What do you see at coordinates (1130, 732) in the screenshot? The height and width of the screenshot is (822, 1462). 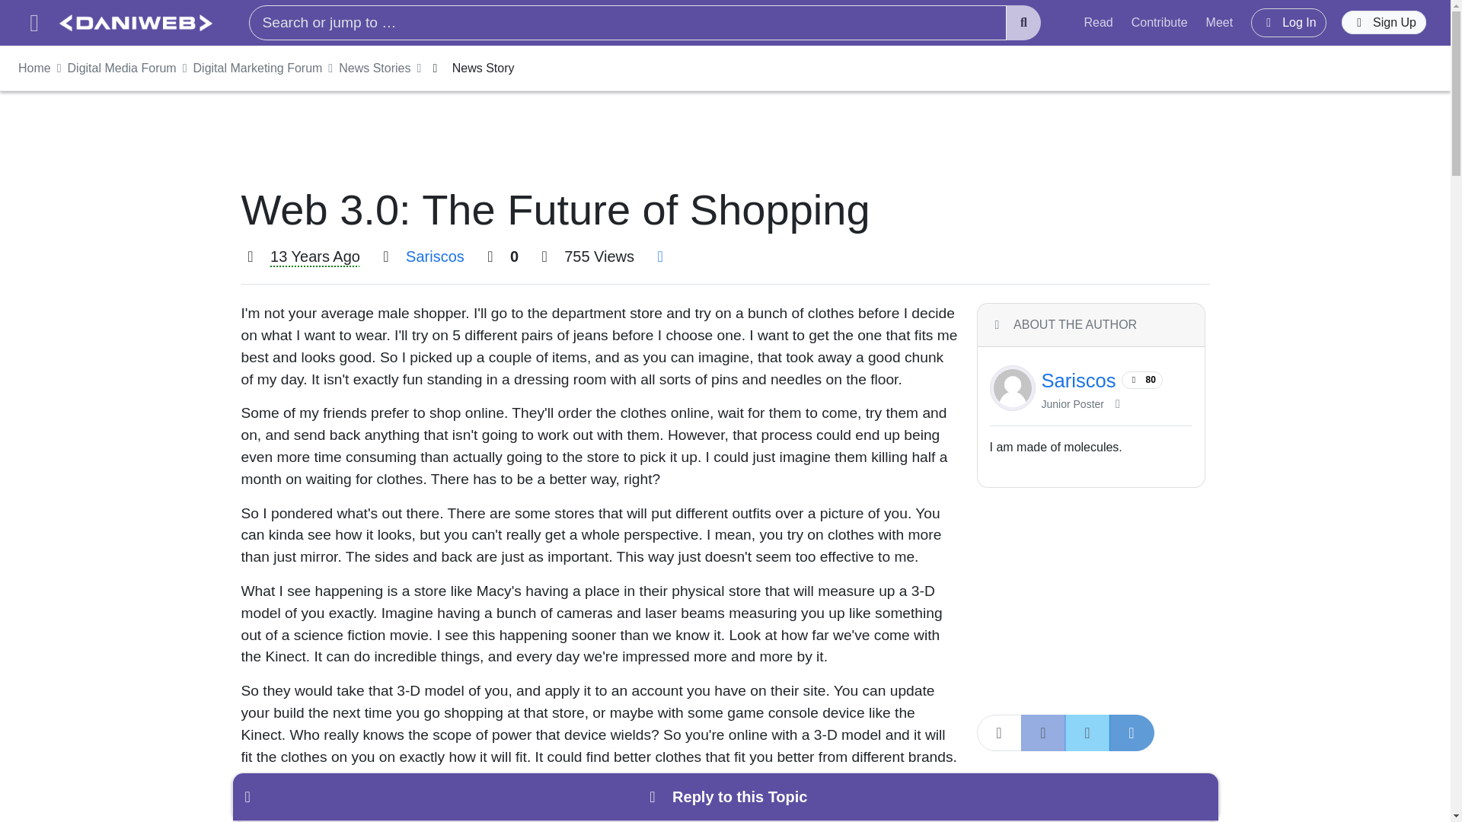 I see `LinkedIn` at bounding box center [1130, 732].